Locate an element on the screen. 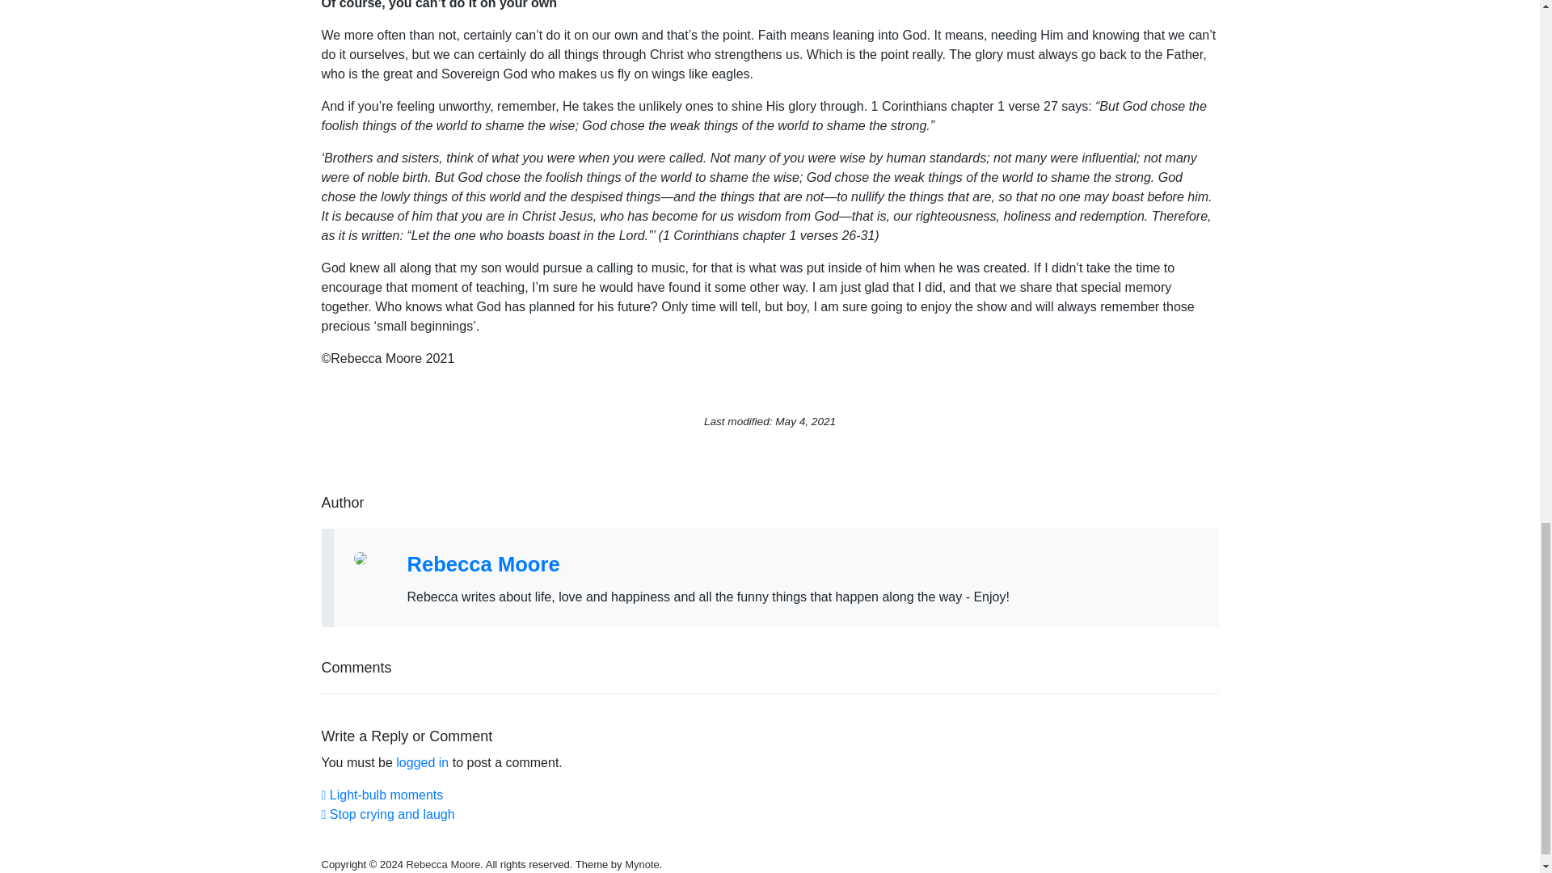  Rebecca Moore is located at coordinates (483, 563).